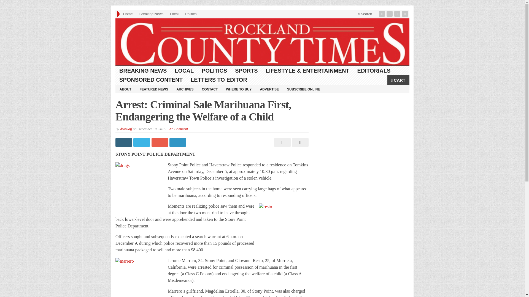 Image resolution: width=529 pixels, height=297 pixels. I want to click on Local, so click(174, 14).